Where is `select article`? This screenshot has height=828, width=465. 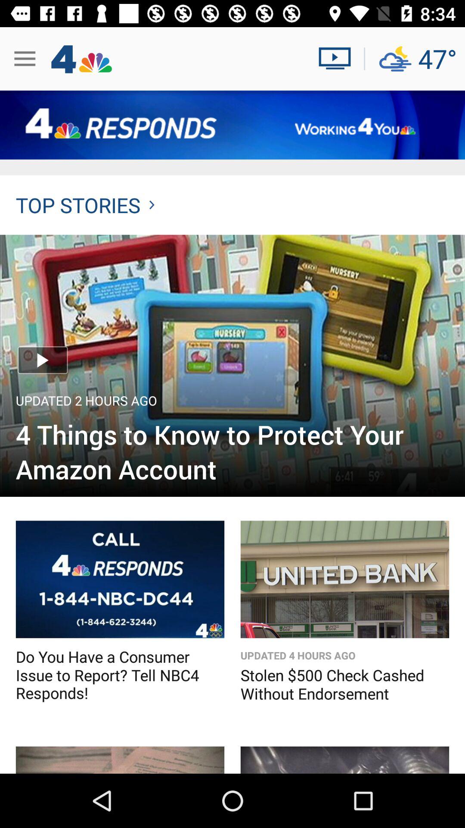
select article is located at coordinates (232, 366).